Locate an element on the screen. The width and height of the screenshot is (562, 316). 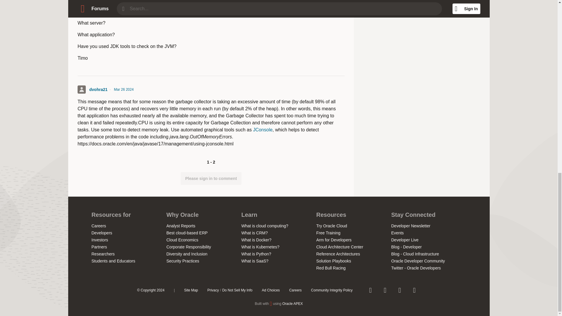
Partners is located at coordinates (99, 247).